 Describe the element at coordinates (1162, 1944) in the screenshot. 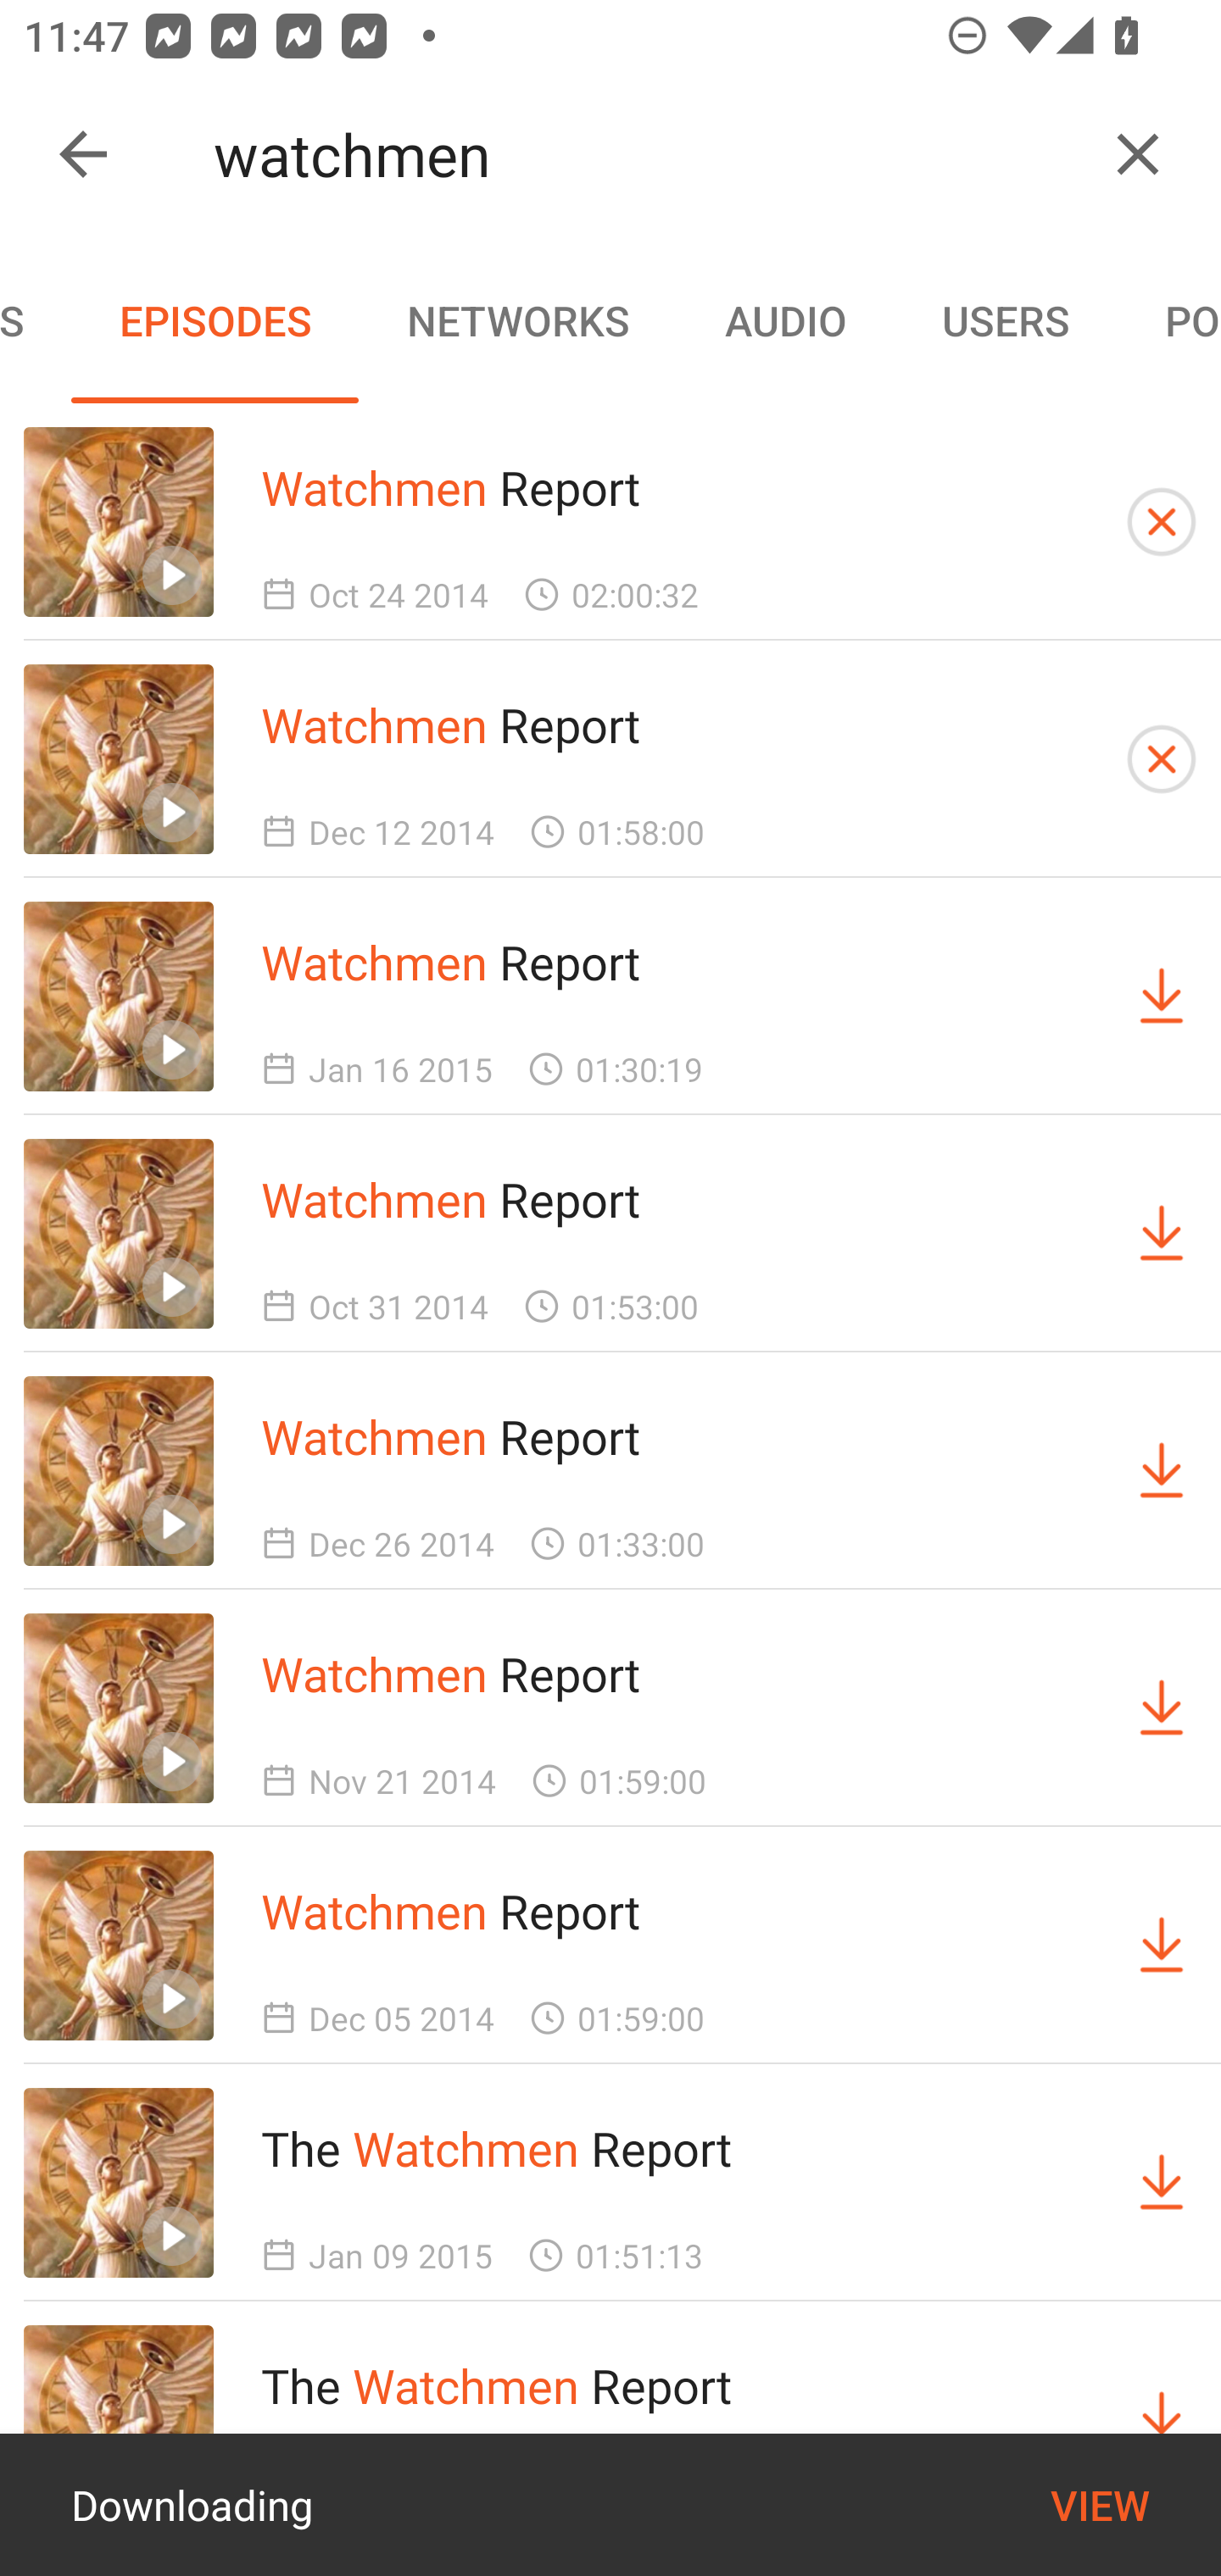

I see `Download` at that location.